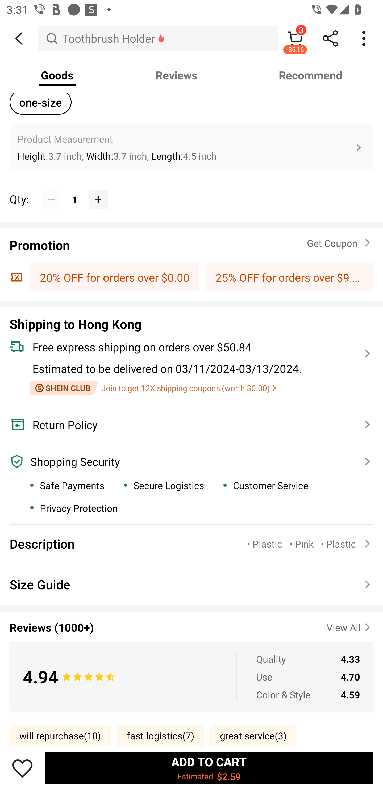  What do you see at coordinates (209, 768) in the screenshot?
I see `ADD TO CART Estimated   $2.59` at bounding box center [209, 768].